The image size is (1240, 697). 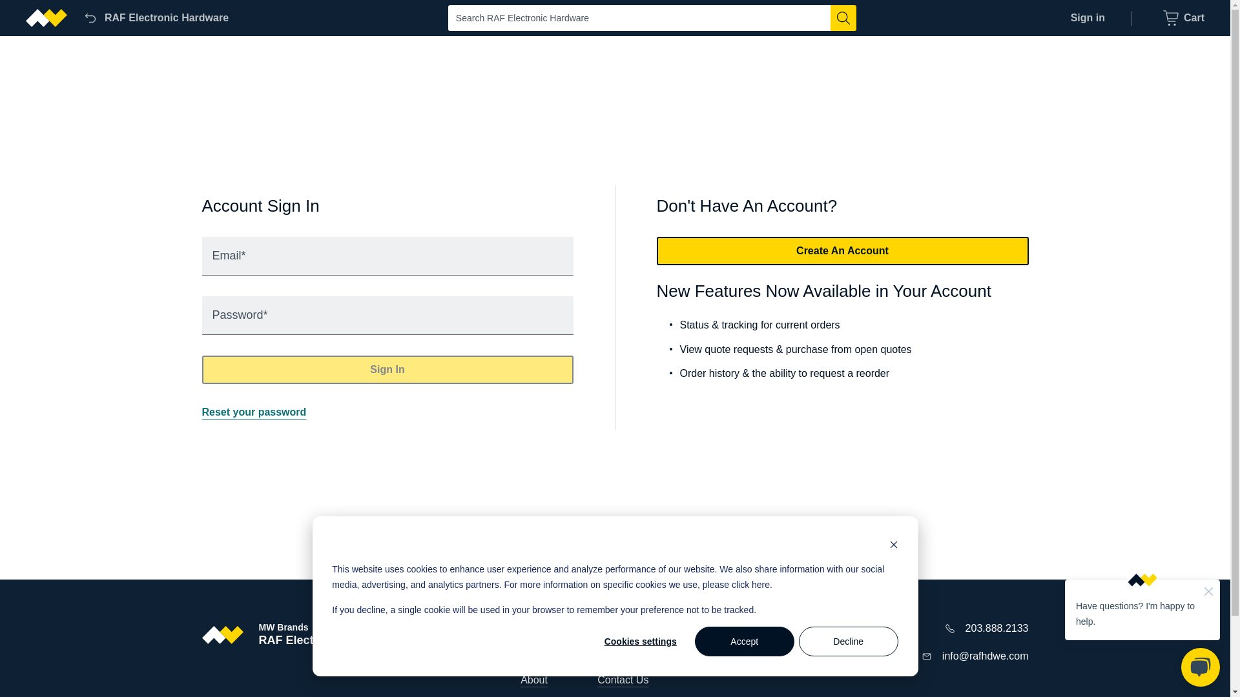 I want to click on Distributors, so click(x=624, y=628).